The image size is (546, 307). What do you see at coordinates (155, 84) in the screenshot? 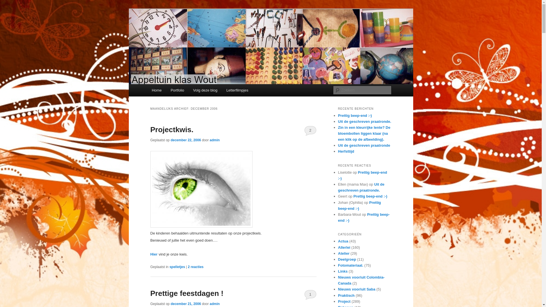
I see `Spring naar de primaire inhoud` at bounding box center [155, 84].